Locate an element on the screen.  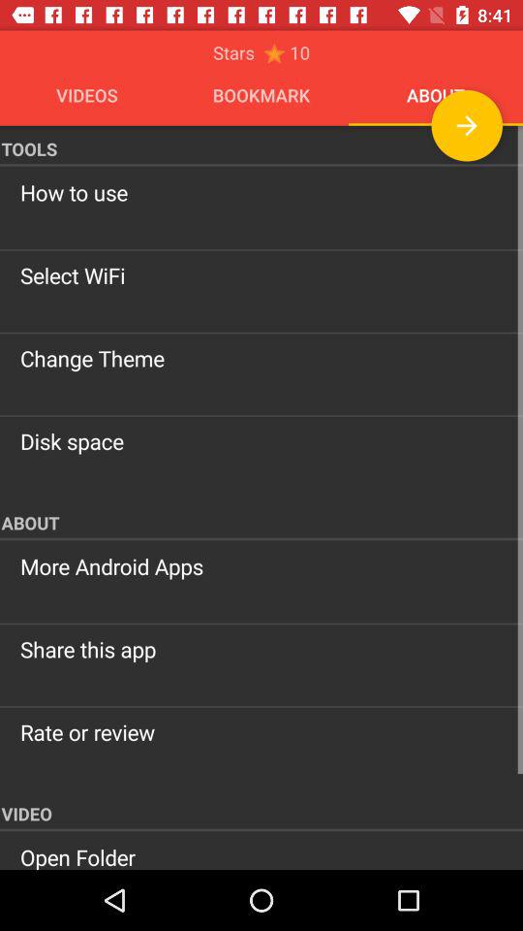
launch the item above how to use item is located at coordinates (467, 125).